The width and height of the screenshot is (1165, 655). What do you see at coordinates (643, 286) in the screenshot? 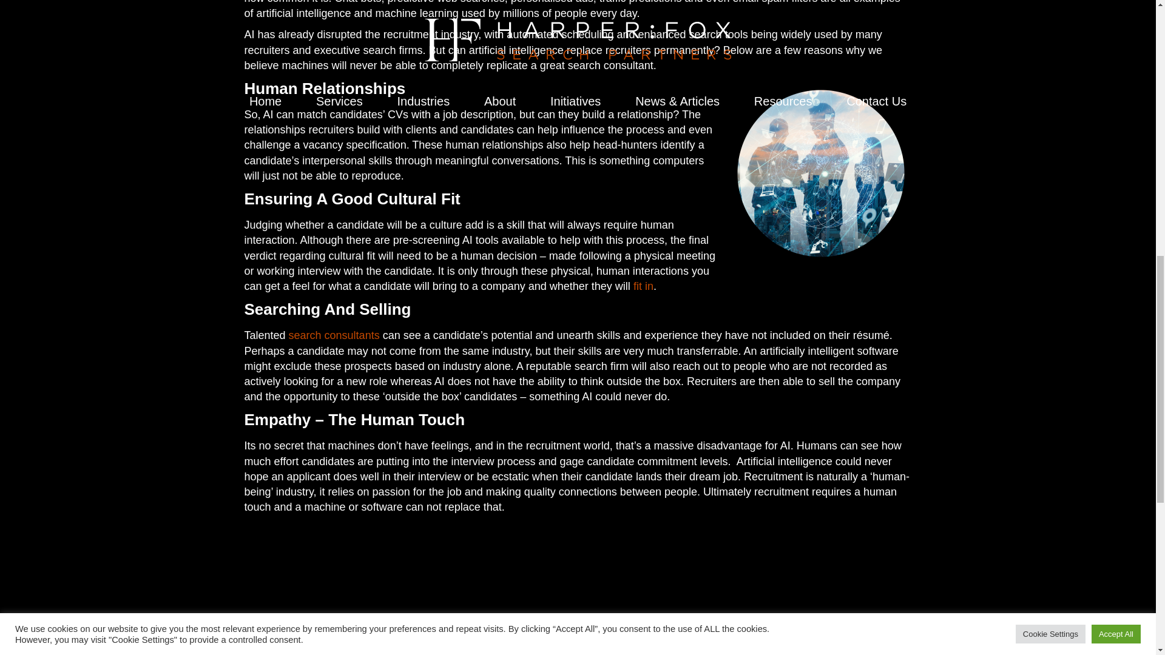
I see `fit in` at bounding box center [643, 286].